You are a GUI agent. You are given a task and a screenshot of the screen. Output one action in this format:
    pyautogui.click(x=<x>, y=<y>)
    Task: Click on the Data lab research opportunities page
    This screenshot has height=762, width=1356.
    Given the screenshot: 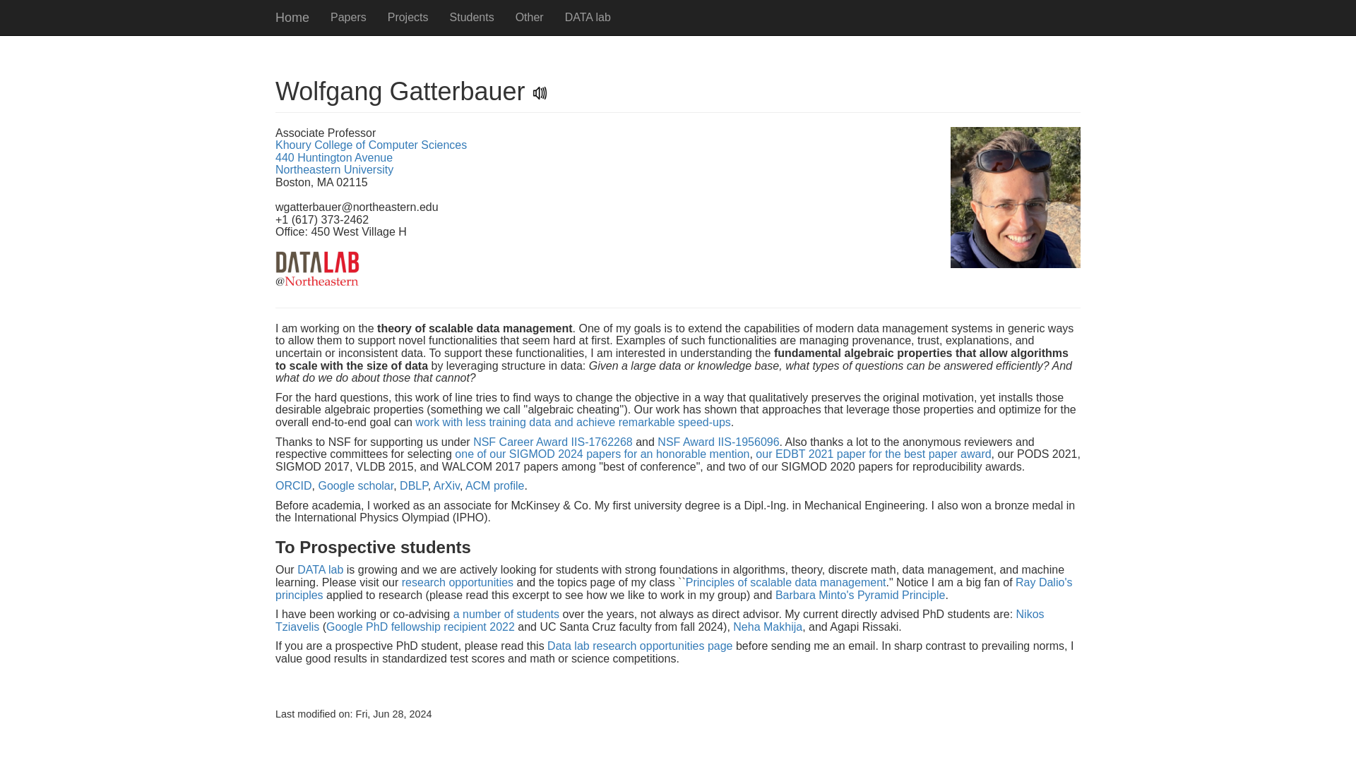 What is the action you would take?
    pyautogui.click(x=640, y=646)
    